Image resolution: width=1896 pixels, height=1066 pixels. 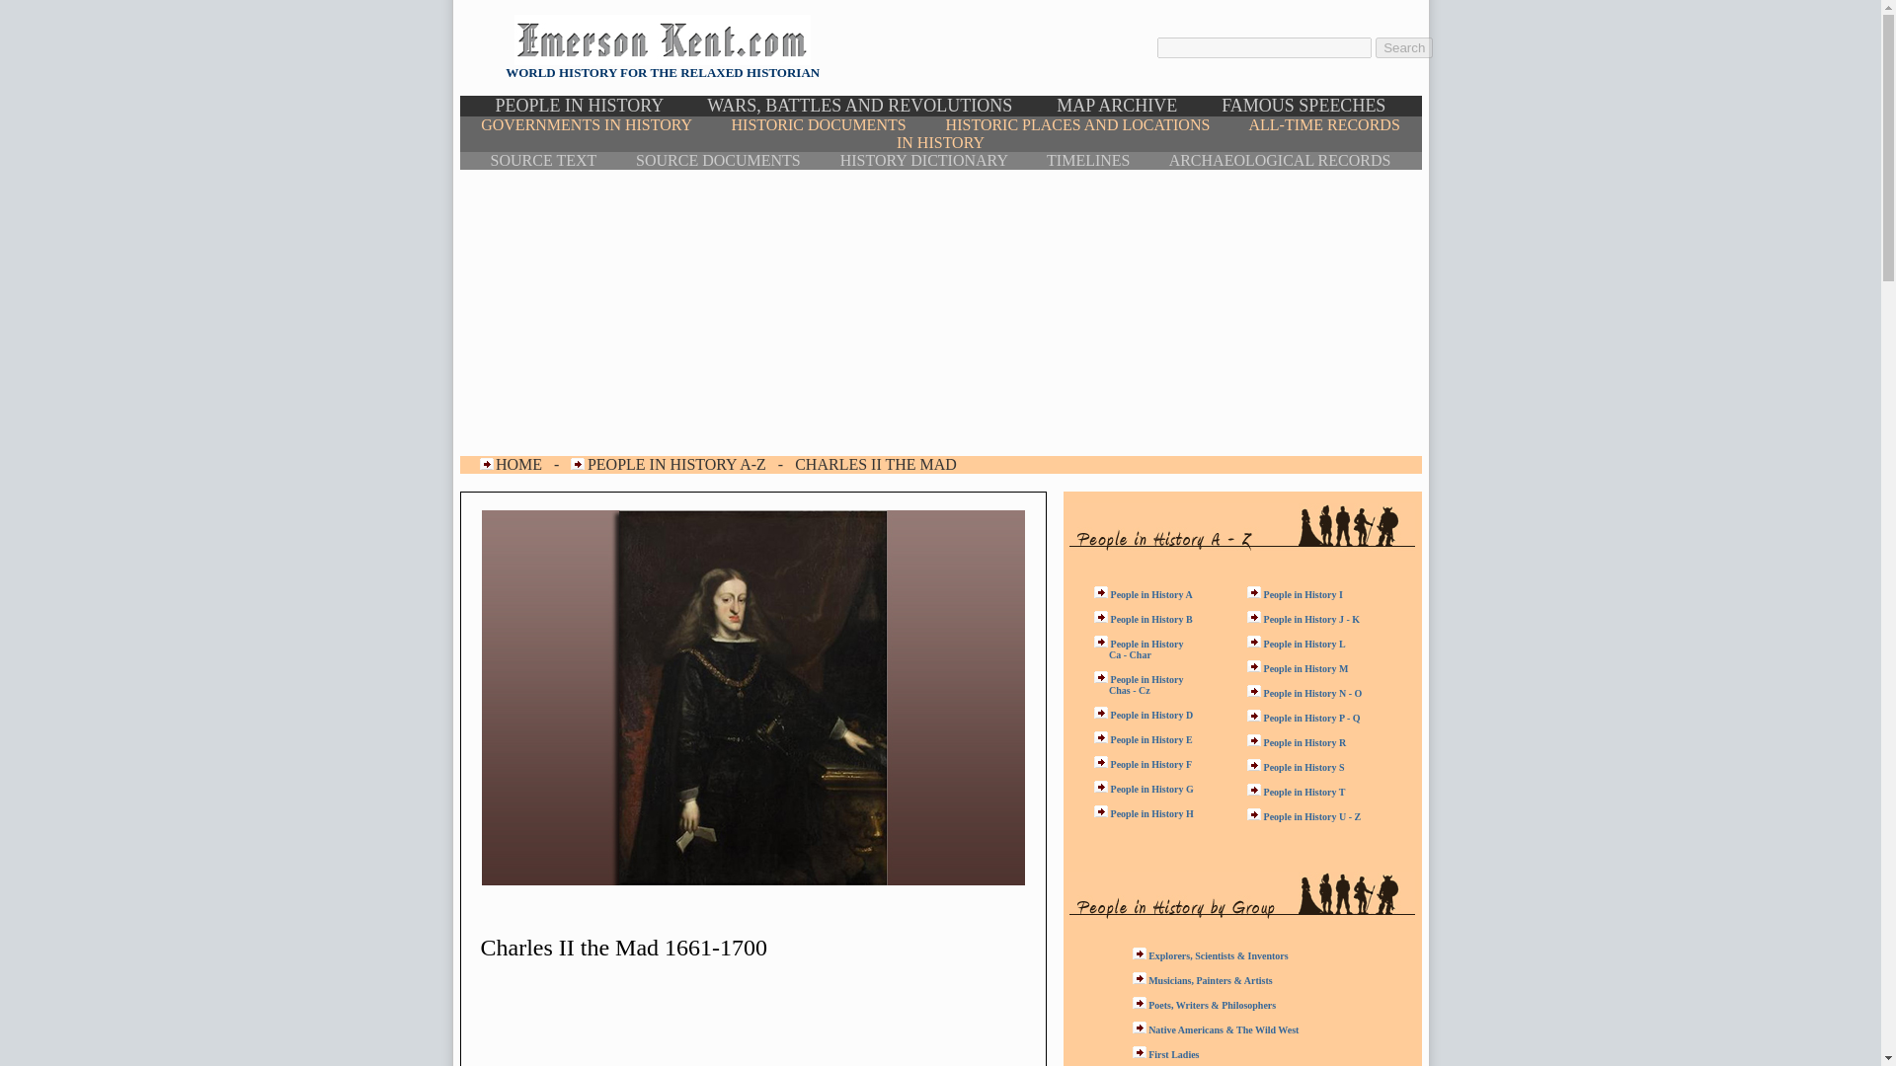 What do you see at coordinates (1305, 667) in the screenshot?
I see `People in History M` at bounding box center [1305, 667].